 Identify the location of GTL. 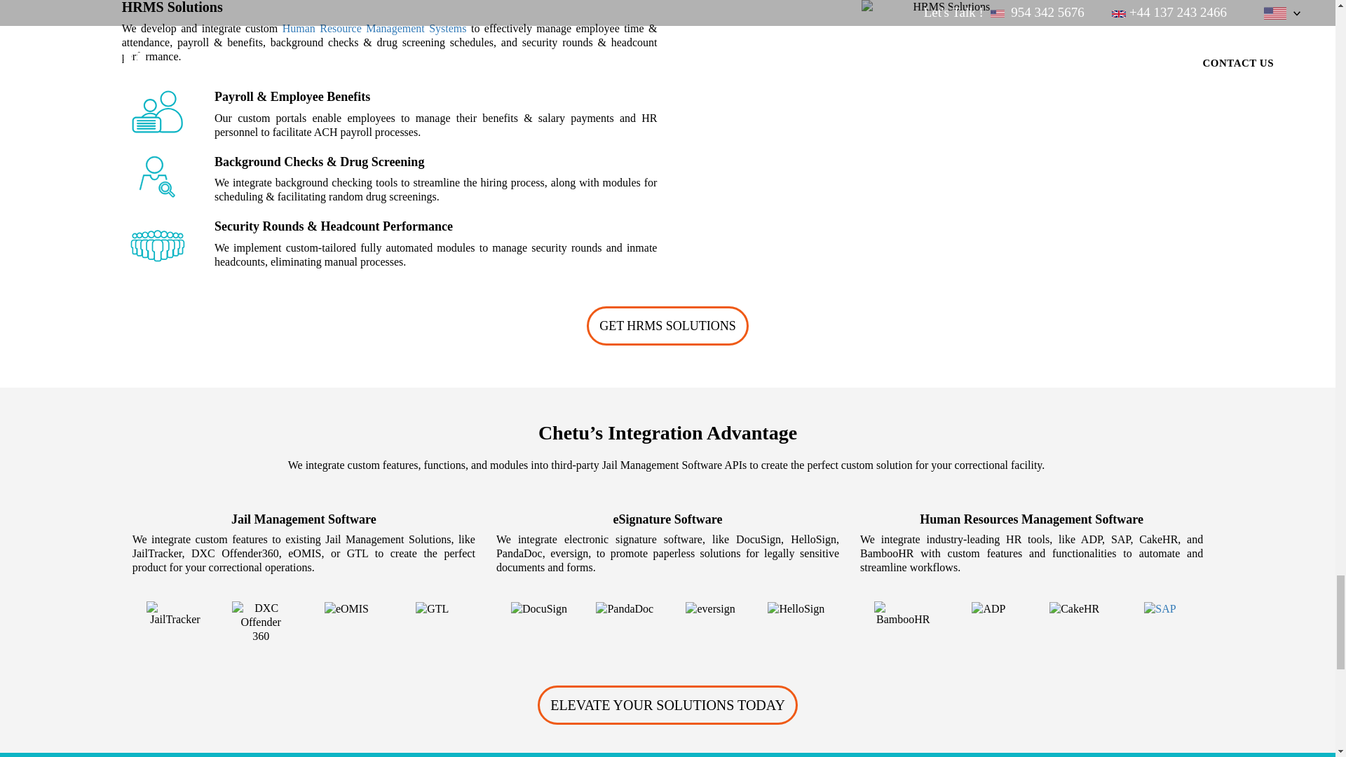
(432, 608).